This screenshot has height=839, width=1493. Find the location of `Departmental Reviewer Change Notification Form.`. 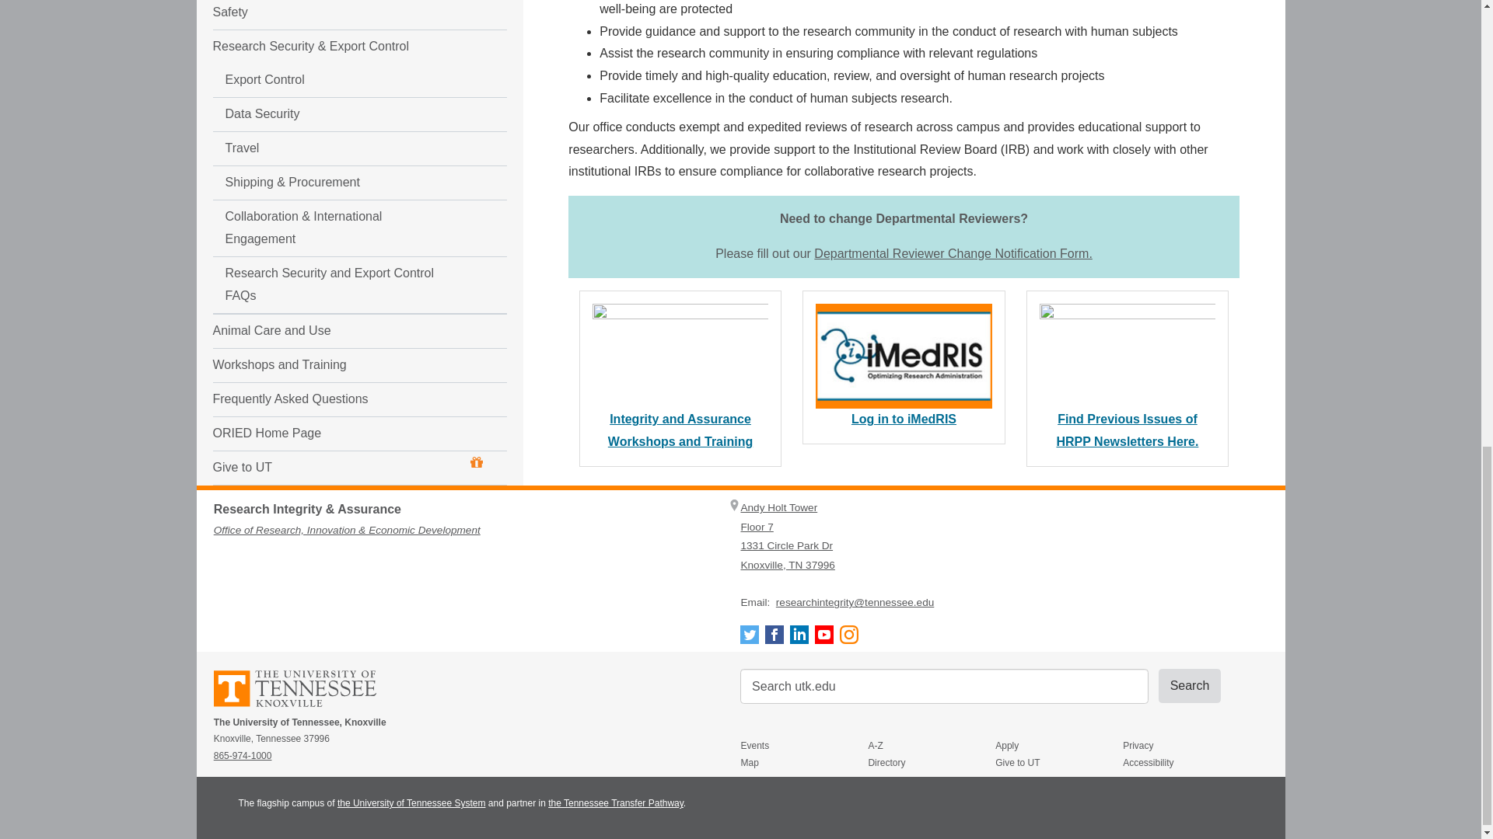

Departmental Reviewer Change Notification Form. is located at coordinates (952, 253).